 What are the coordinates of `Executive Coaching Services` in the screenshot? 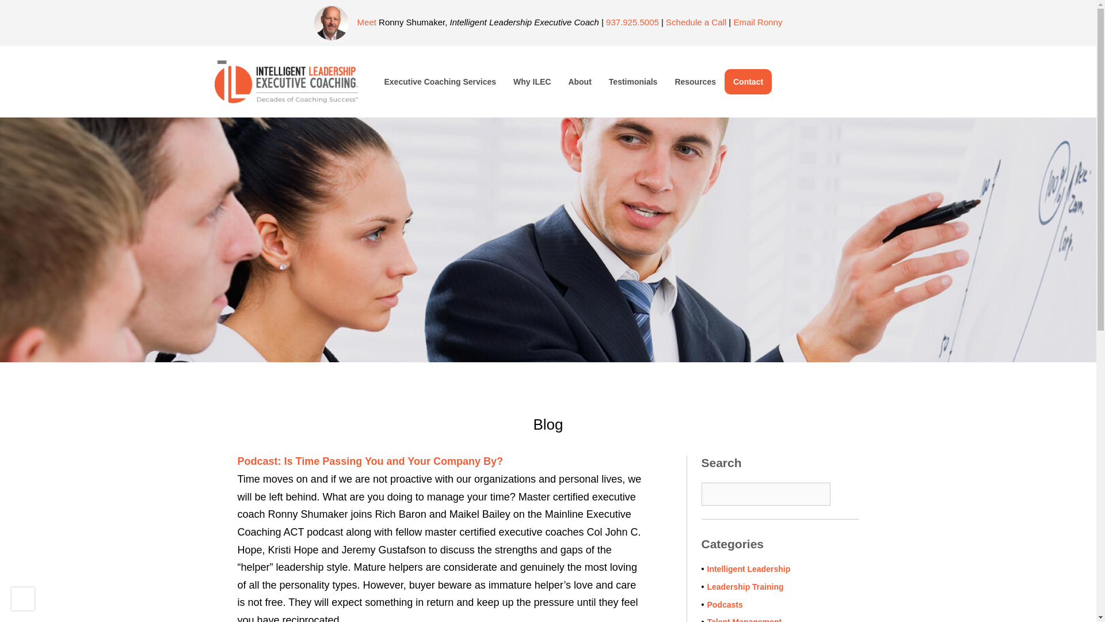 It's located at (440, 82).